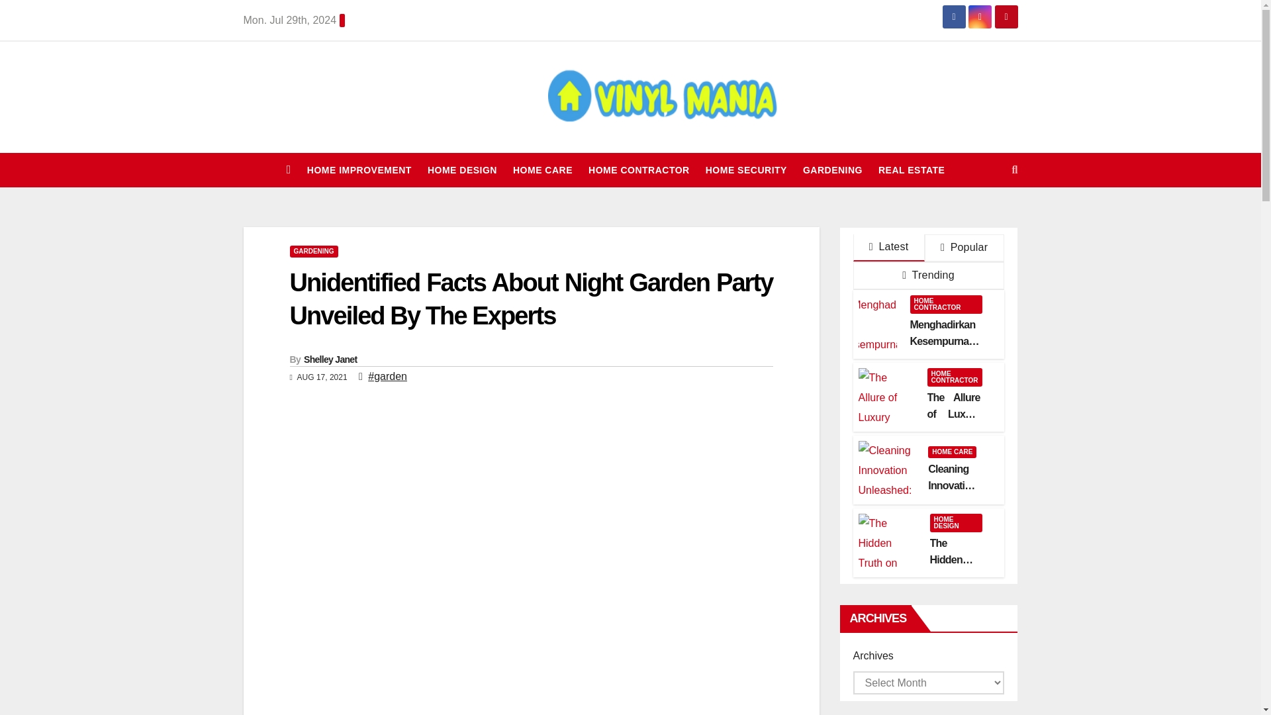 The image size is (1271, 715). Describe the element at coordinates (330, 359) in the screenshot. I see `Shelley Janet` at that location.